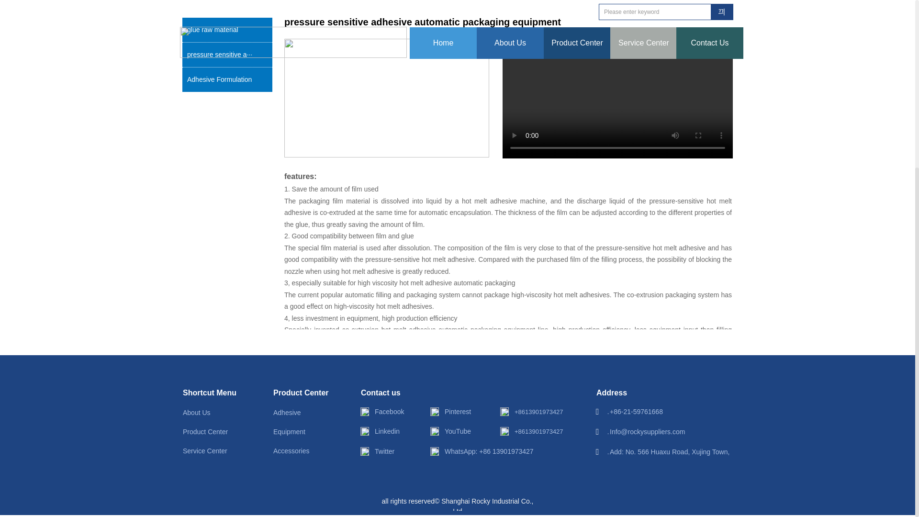 The width and height of the screenshot is (919, 517). I want to click on Twitter, so click(393, 451).